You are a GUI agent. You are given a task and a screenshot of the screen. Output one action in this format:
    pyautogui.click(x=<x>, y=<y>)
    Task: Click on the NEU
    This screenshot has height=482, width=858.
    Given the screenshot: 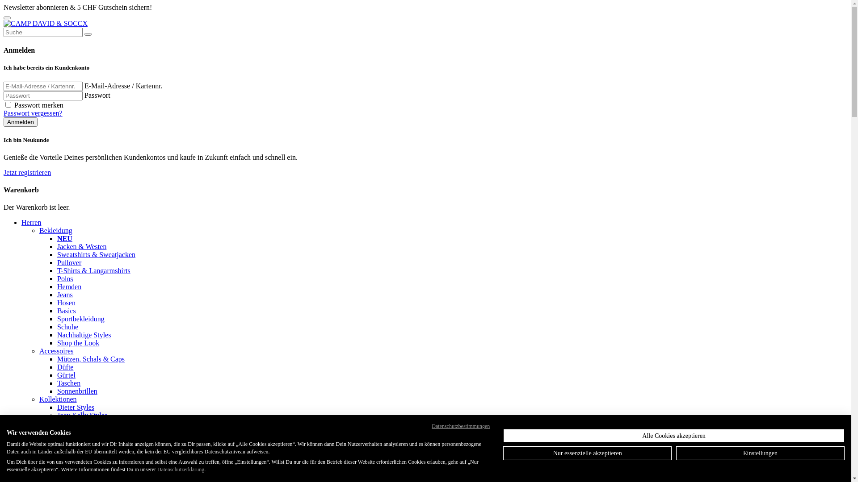 What is the action you would take?
    pyautogui.click(x=65, y=238)
    